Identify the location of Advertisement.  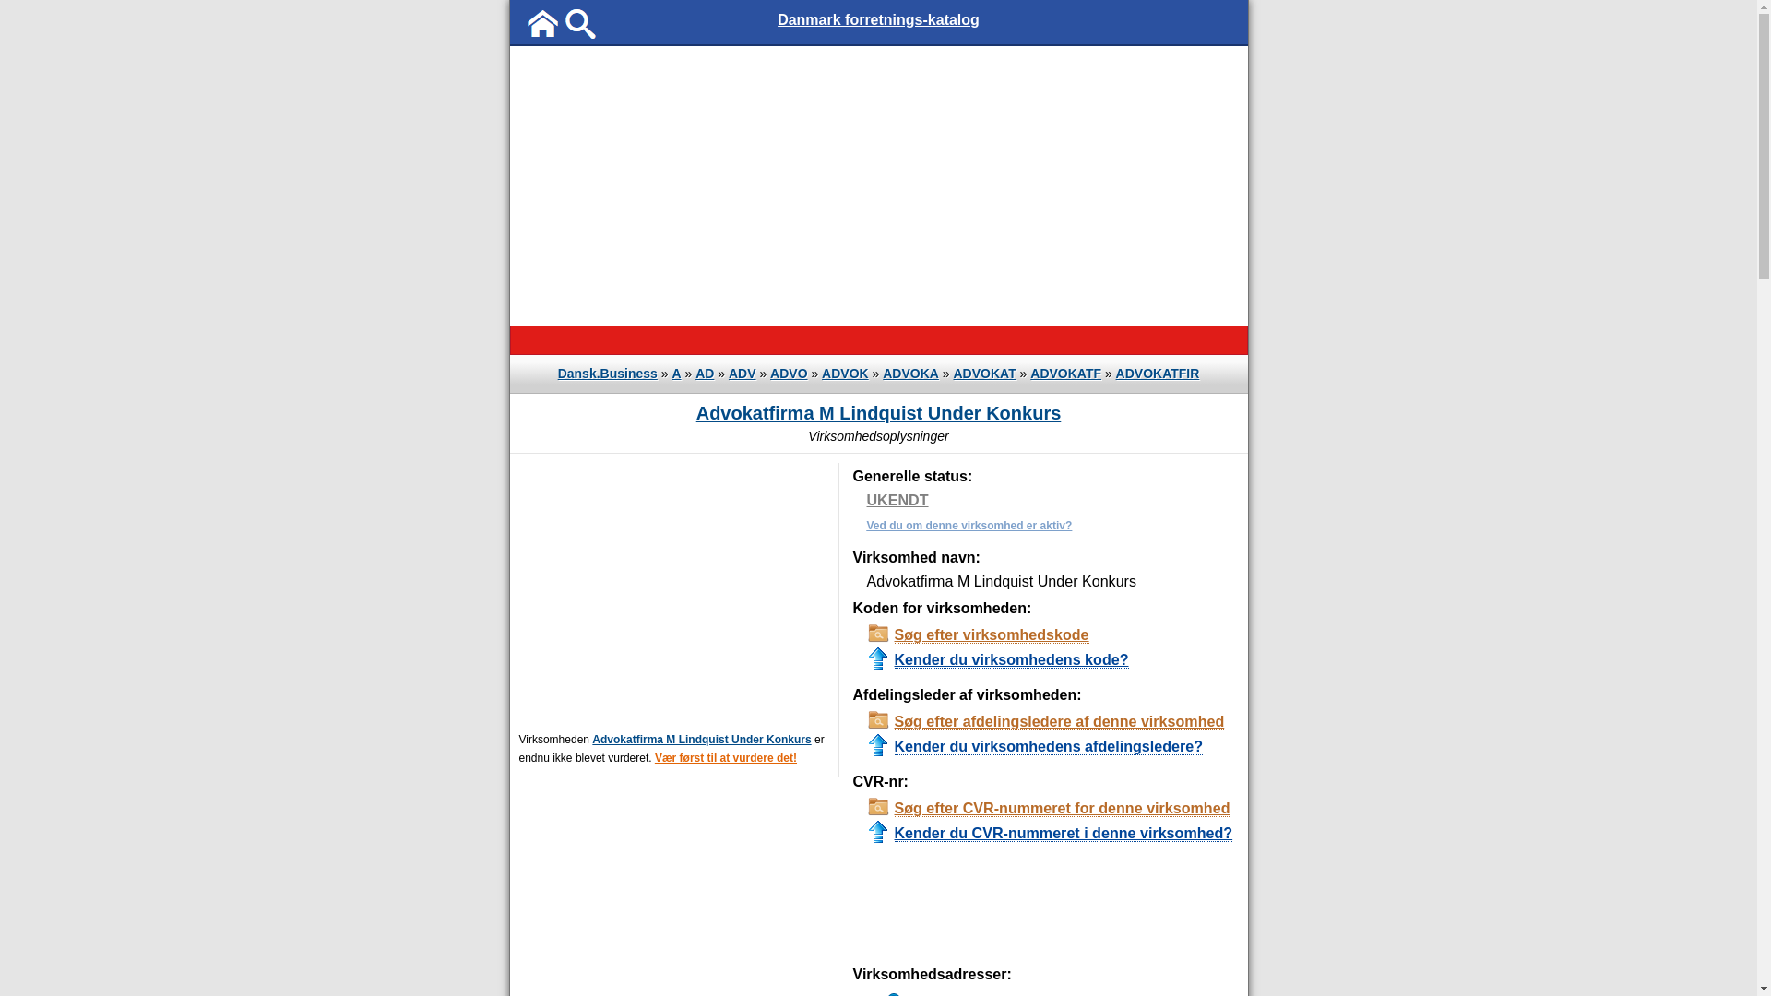
(941, 906).